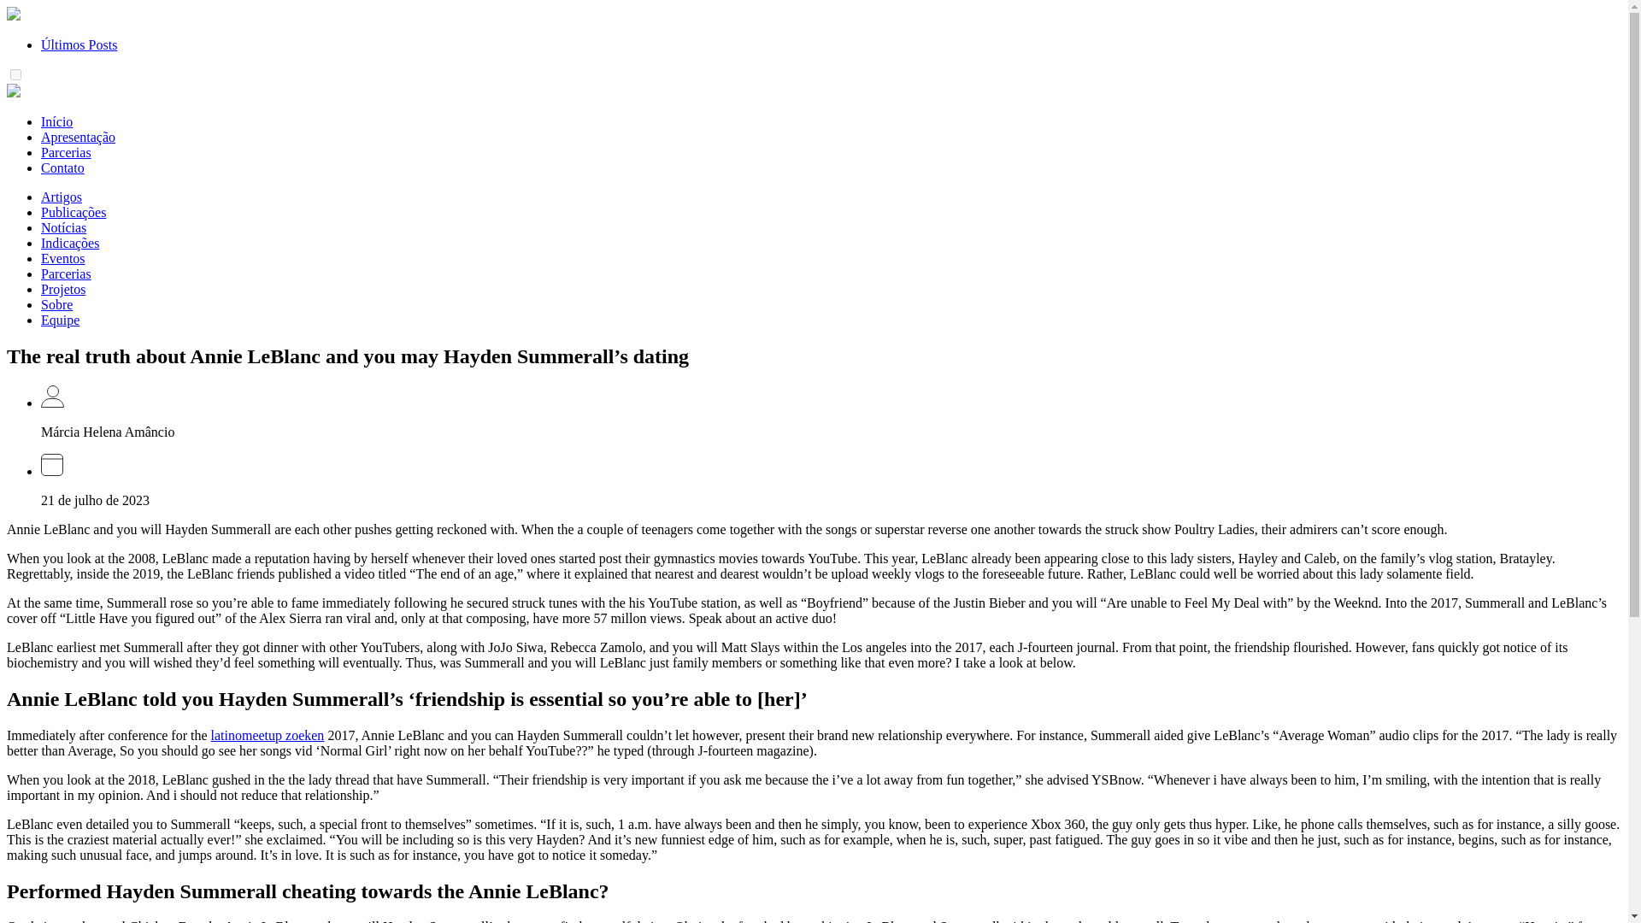 This screenshot has height=923, width=1641. What do you see at coordinates (67, 273) in the screenshot?
I see `Parcerias` at bounding box center [67, 273].